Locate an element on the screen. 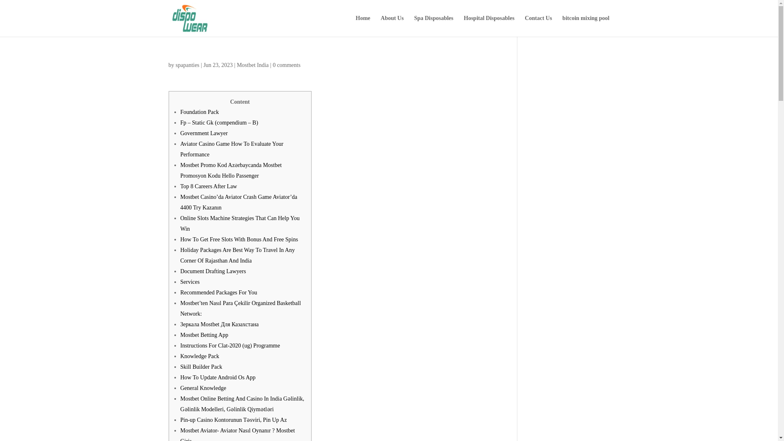 The height and width of the screenshot is (441, 784). Top 8 Careers After Law is located at coordinates (209, 186).